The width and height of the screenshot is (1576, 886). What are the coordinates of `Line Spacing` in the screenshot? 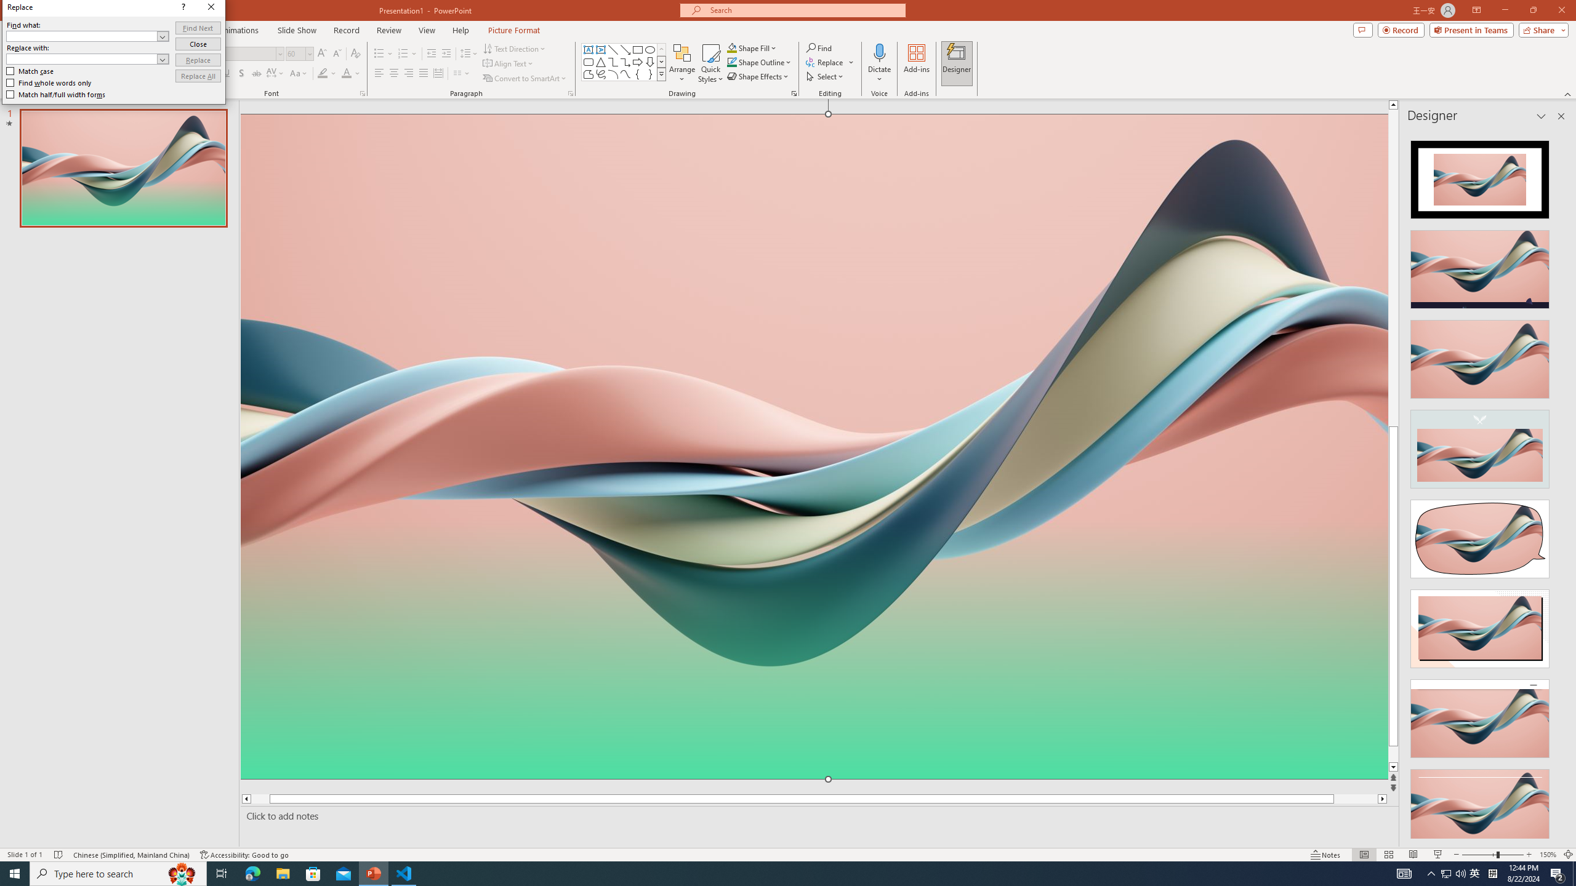 It's located at (469, 54).